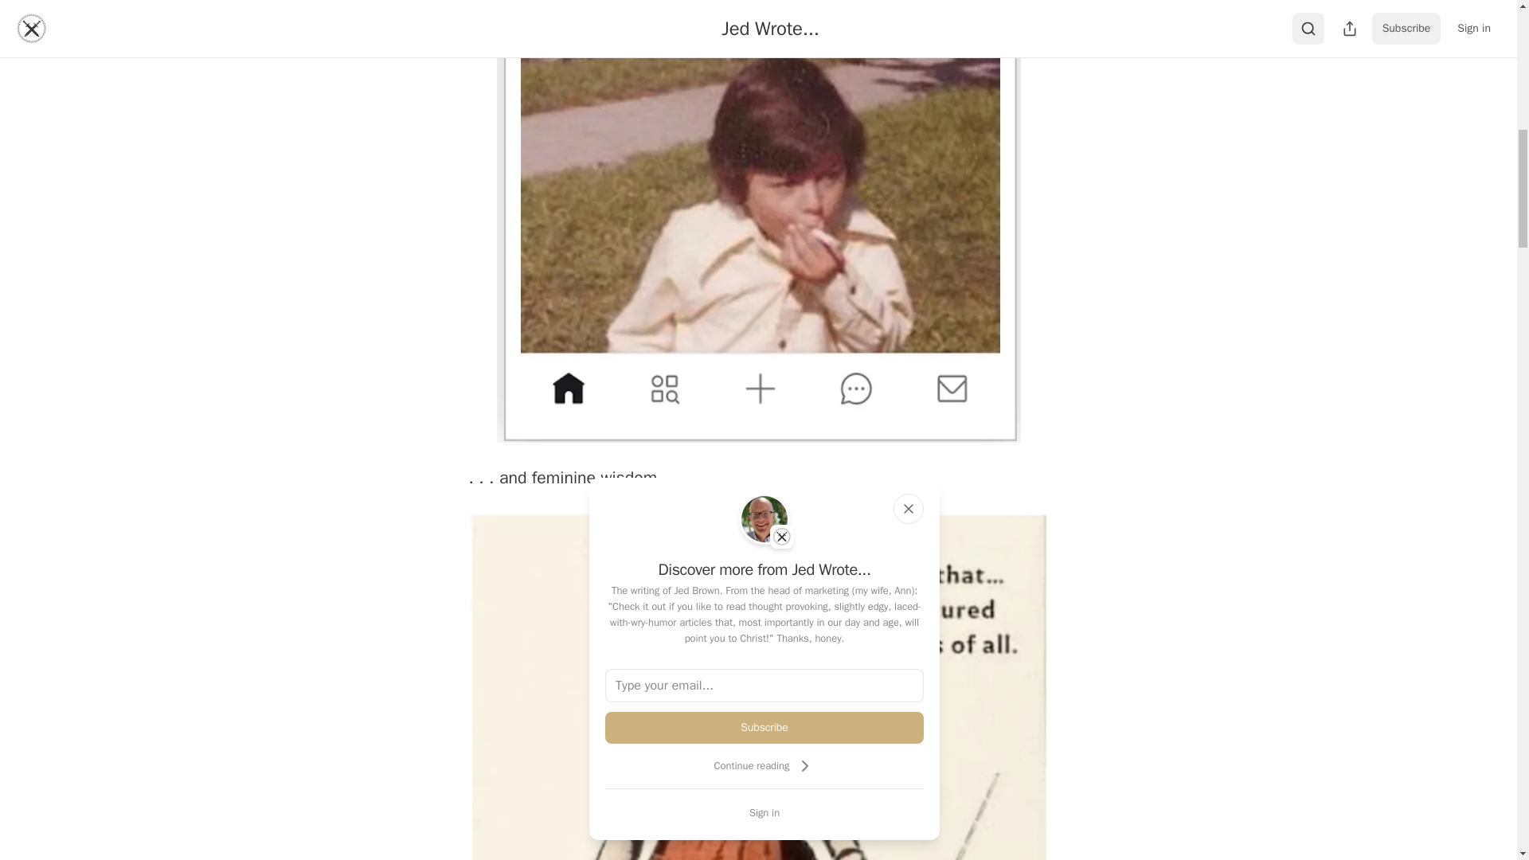 The height and width of the screenshot is (860, 1529). What do you see at coordinates (764, 812) in the screenshot?
I see `Sign in` at bounding box center [764, 812].